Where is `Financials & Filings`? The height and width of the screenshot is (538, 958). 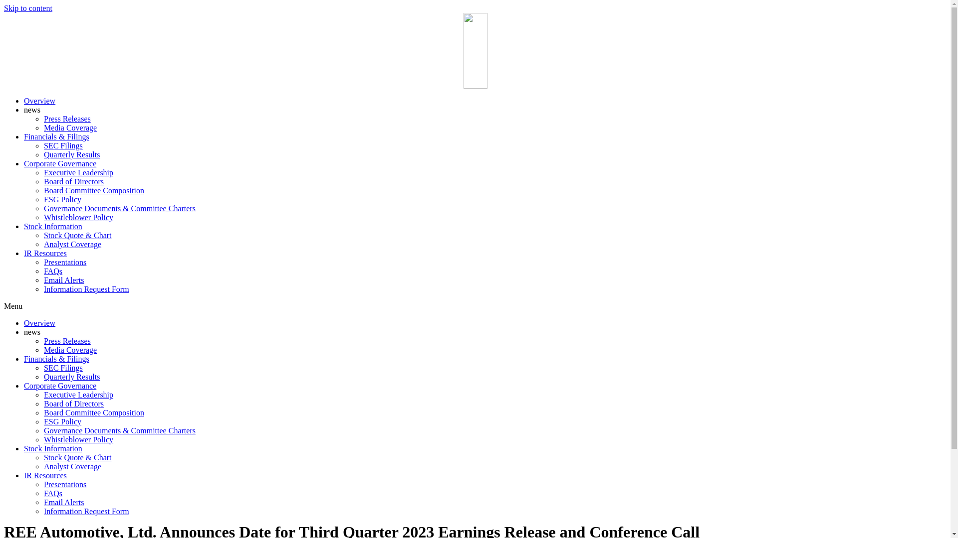
Financials & Filings is located at coordinates (57, 359).